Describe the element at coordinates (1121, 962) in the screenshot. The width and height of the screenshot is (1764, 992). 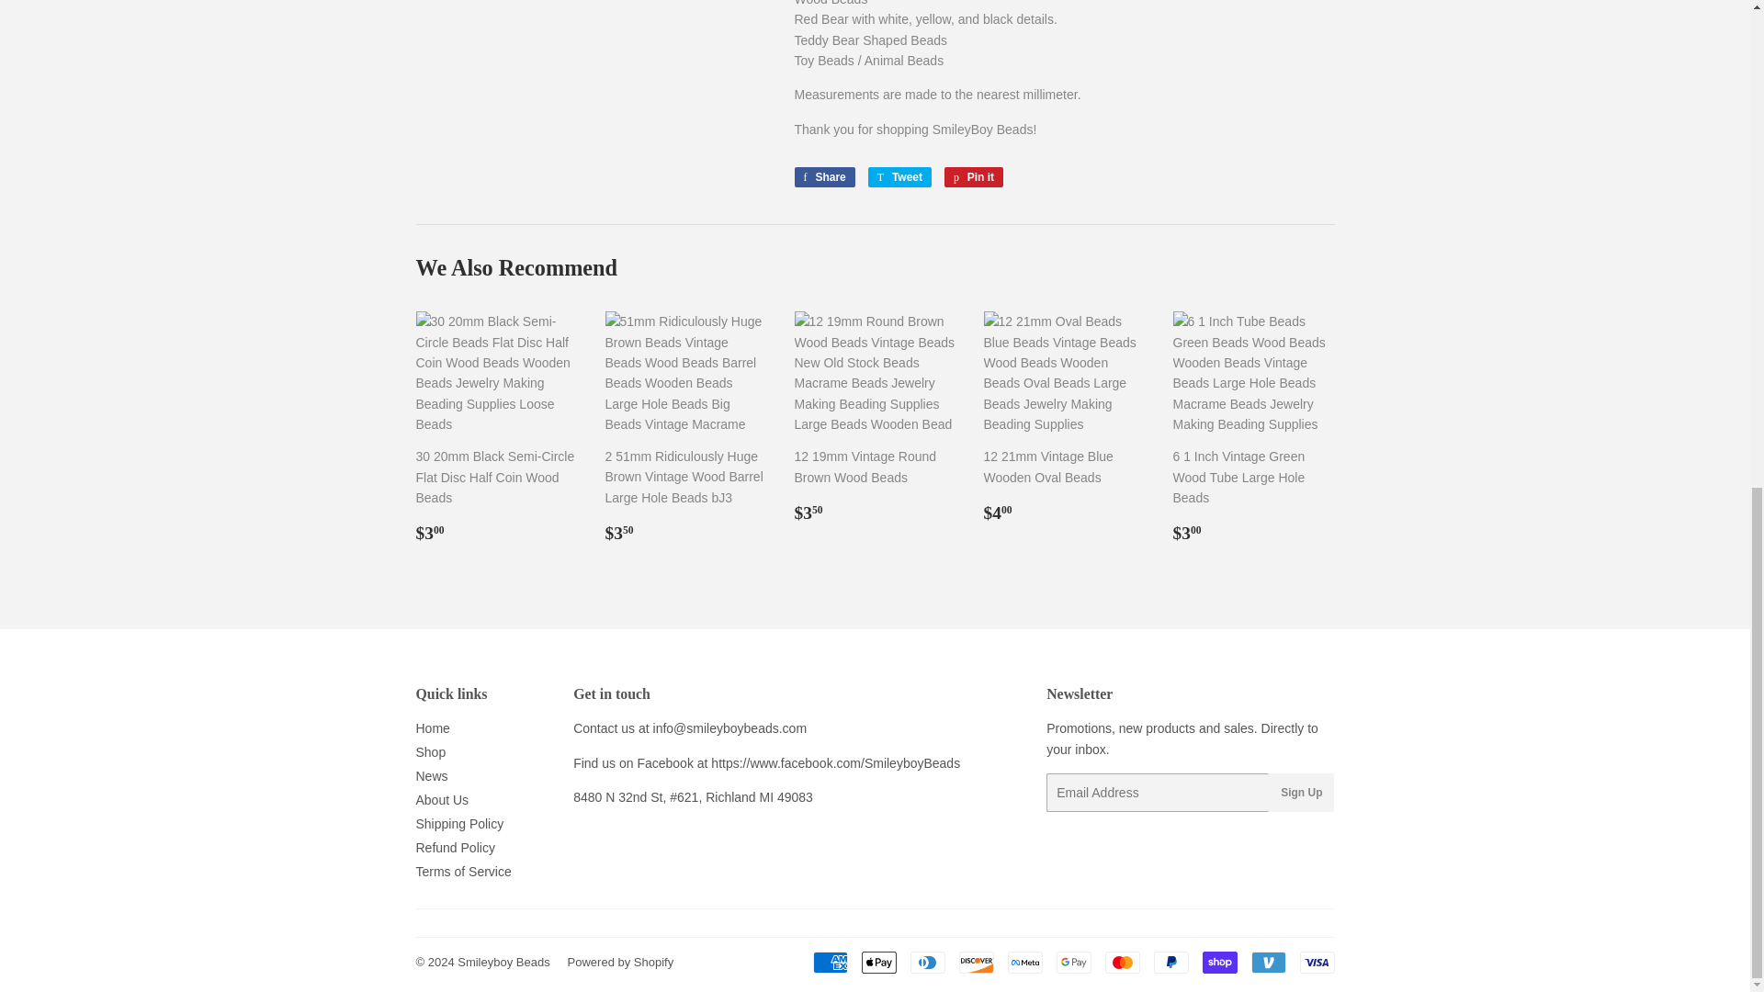
I see `Mastercard` at that location.